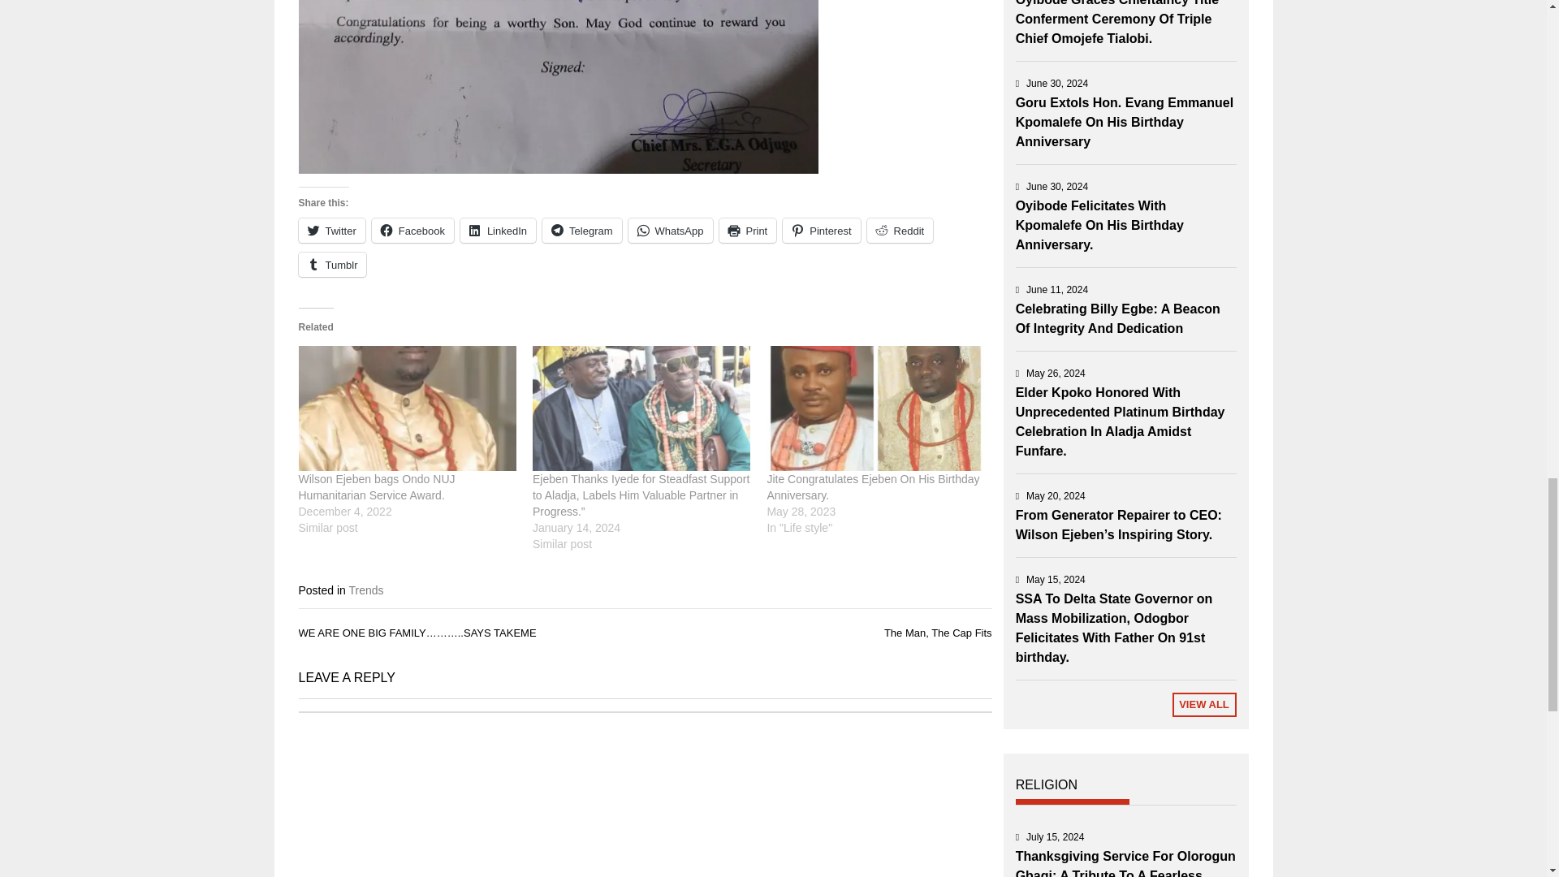 This screenshot has height=877, width=1559. Describe the element at coordinates (670, 231) in the screenshot. I see `Click to share on WhatsApp` at that location.